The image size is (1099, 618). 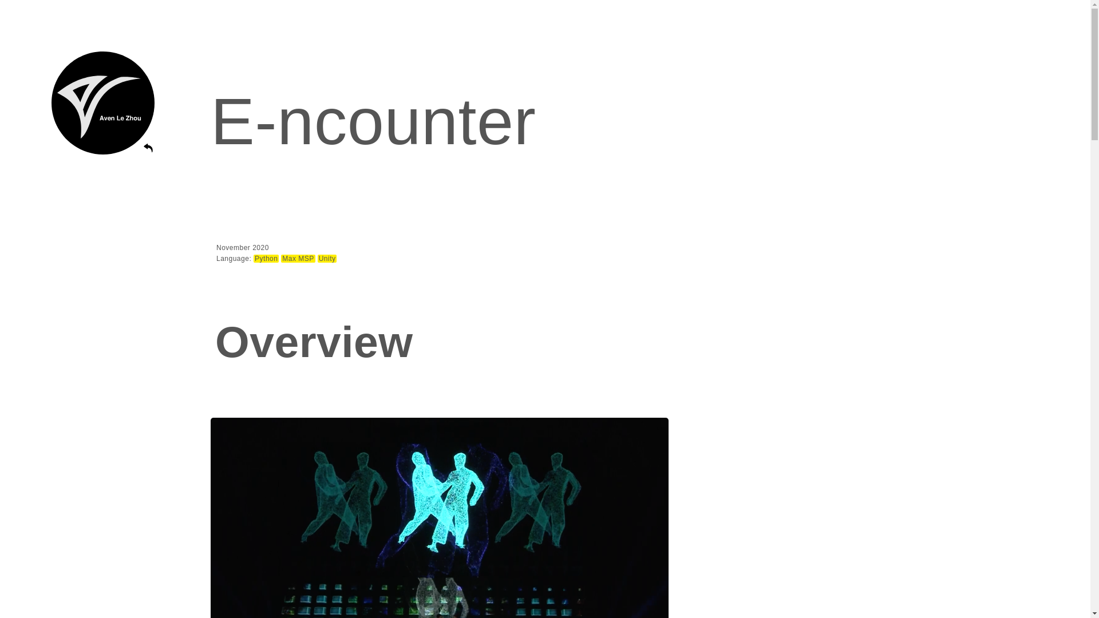 What do you see at coordinates (106, 350) in the screenshot?
I see `n = Entrepreneurship
(postponed)` at bounding box center [106, 350].